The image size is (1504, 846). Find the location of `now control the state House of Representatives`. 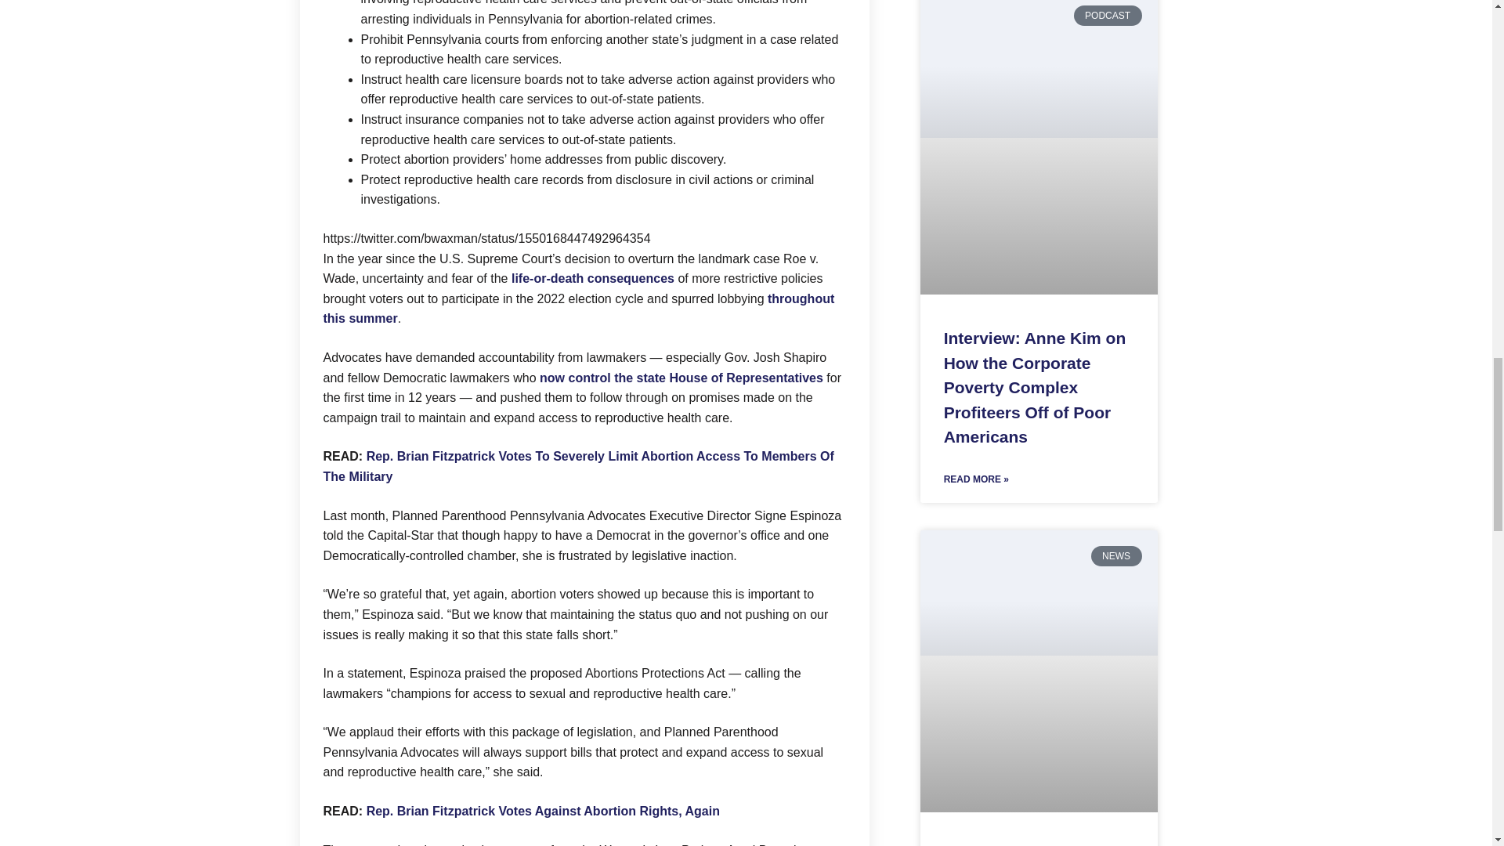

now control the state House of Representatives is located at coordinates (681, 378).